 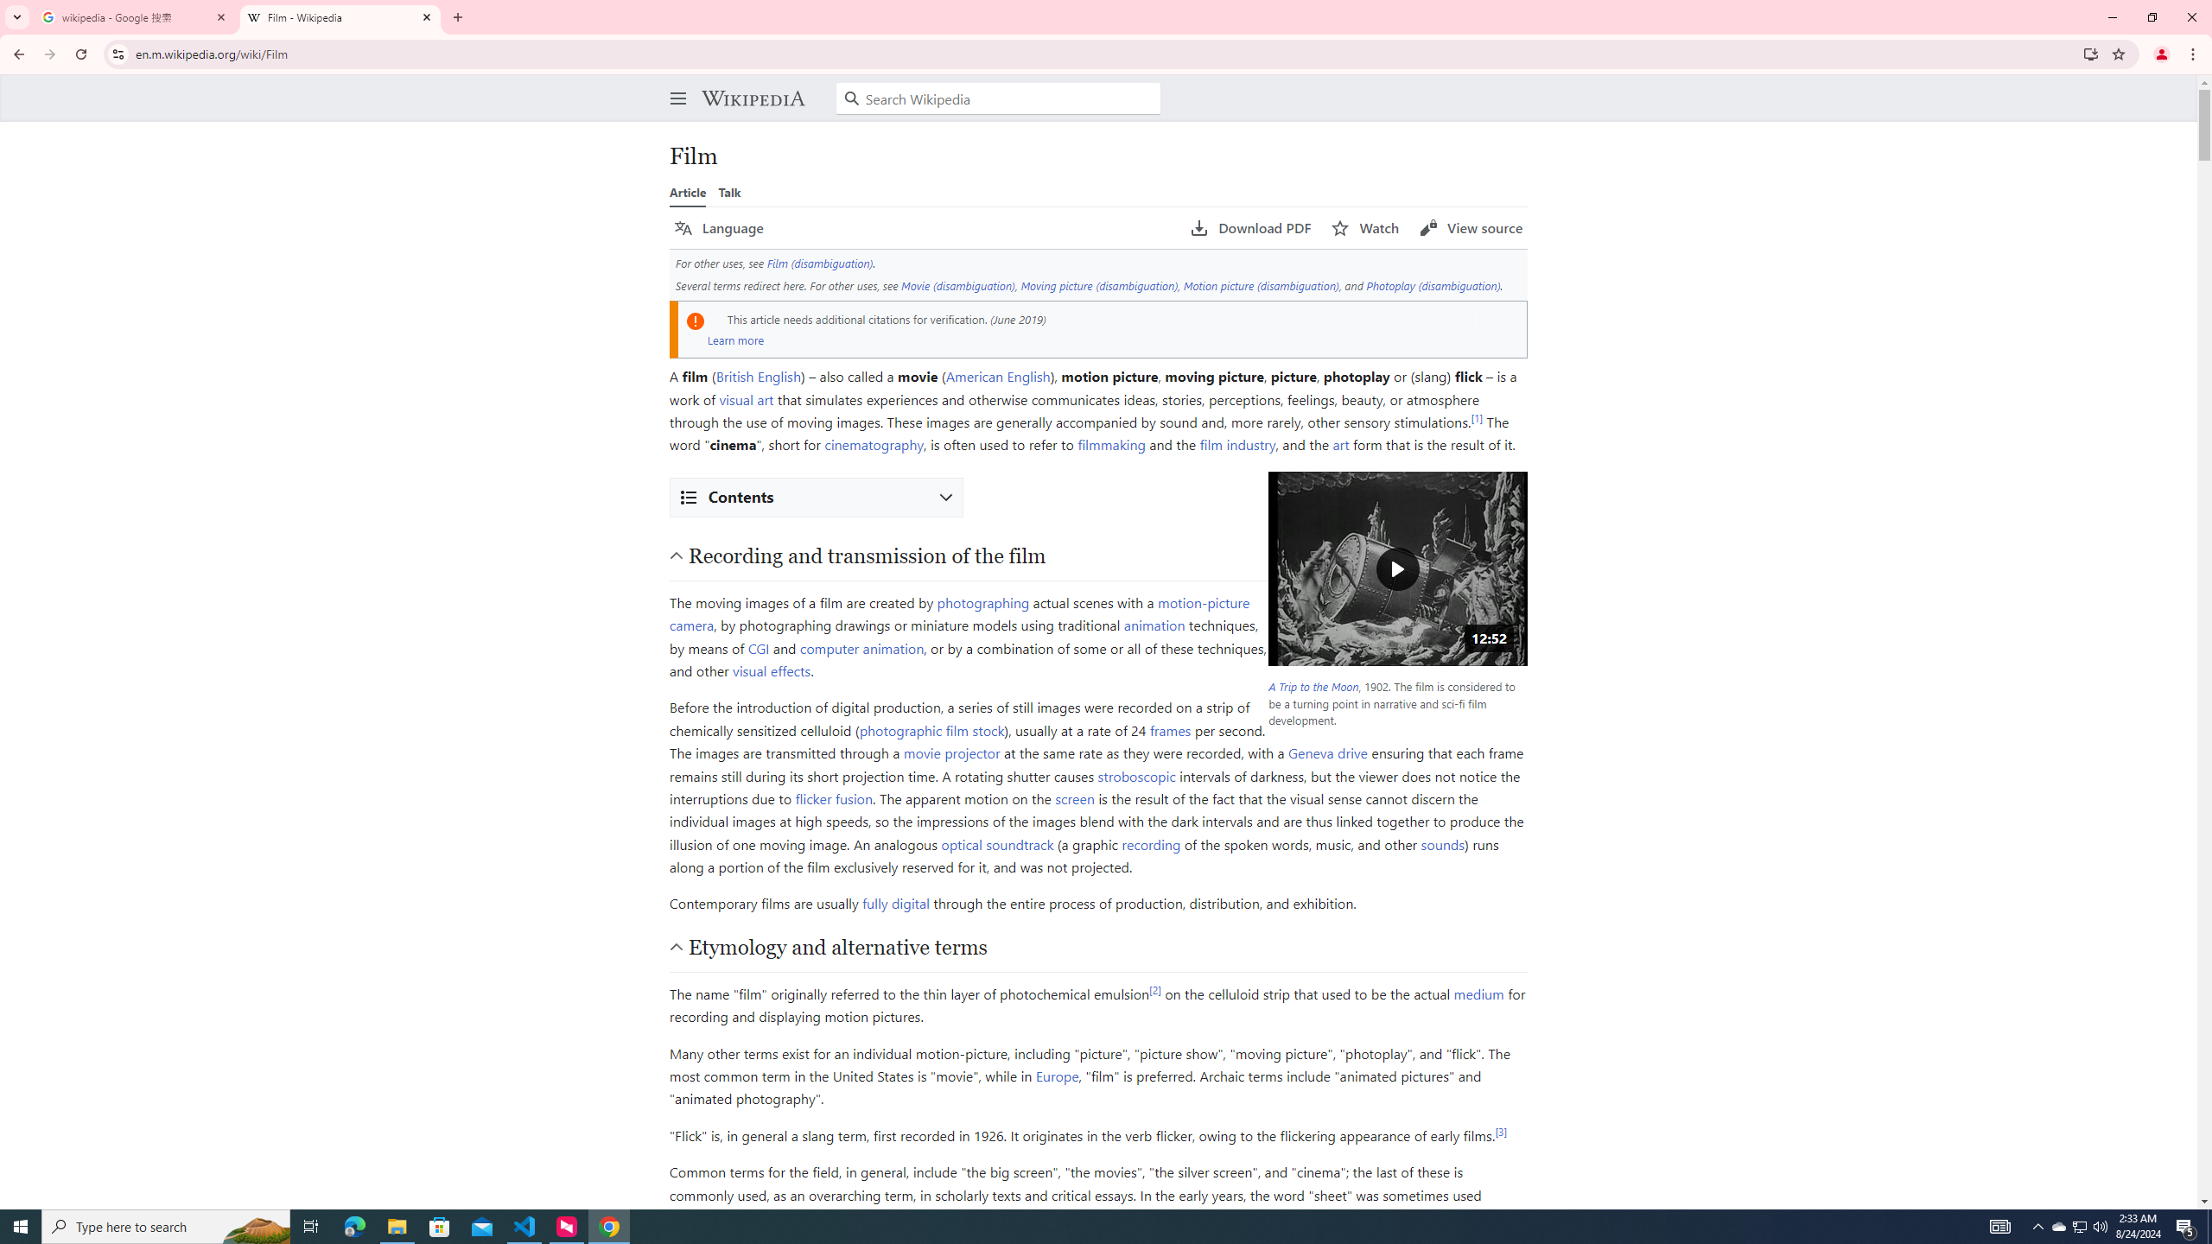 What do you see at coordinates (1237, 444) in the screenshot?
I see `film industry` at bounding box center [1237, 444].